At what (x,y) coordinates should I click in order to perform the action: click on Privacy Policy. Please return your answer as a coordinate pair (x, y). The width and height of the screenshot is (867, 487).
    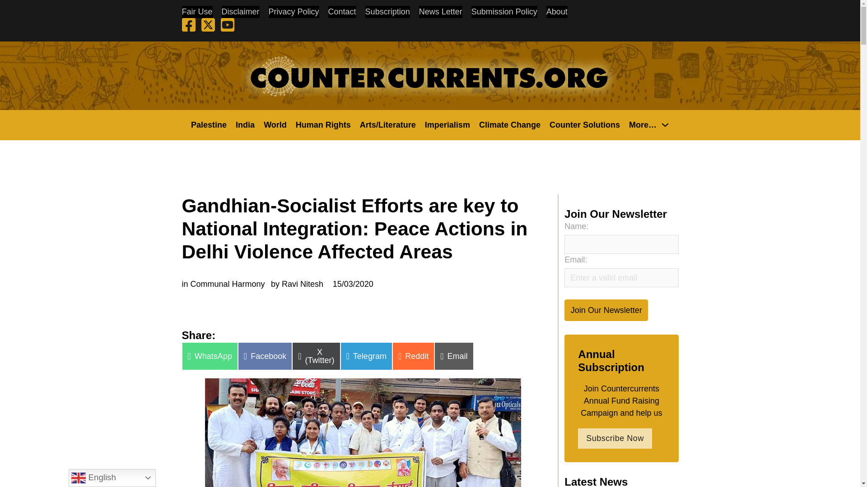
    Looking at the image, I should click on (294, 12).